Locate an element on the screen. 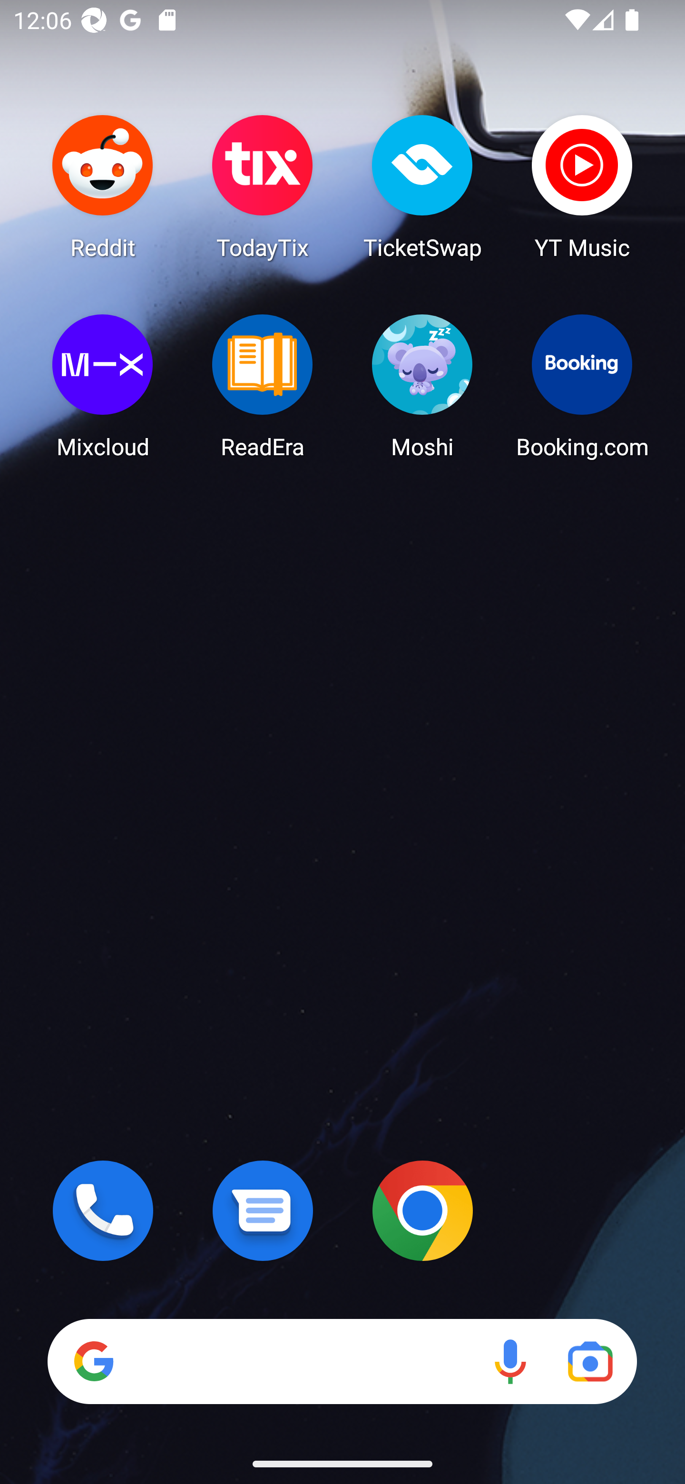 This screenshot has height=1484, width=685. Mixcloud is located at coordinates (103, 386).